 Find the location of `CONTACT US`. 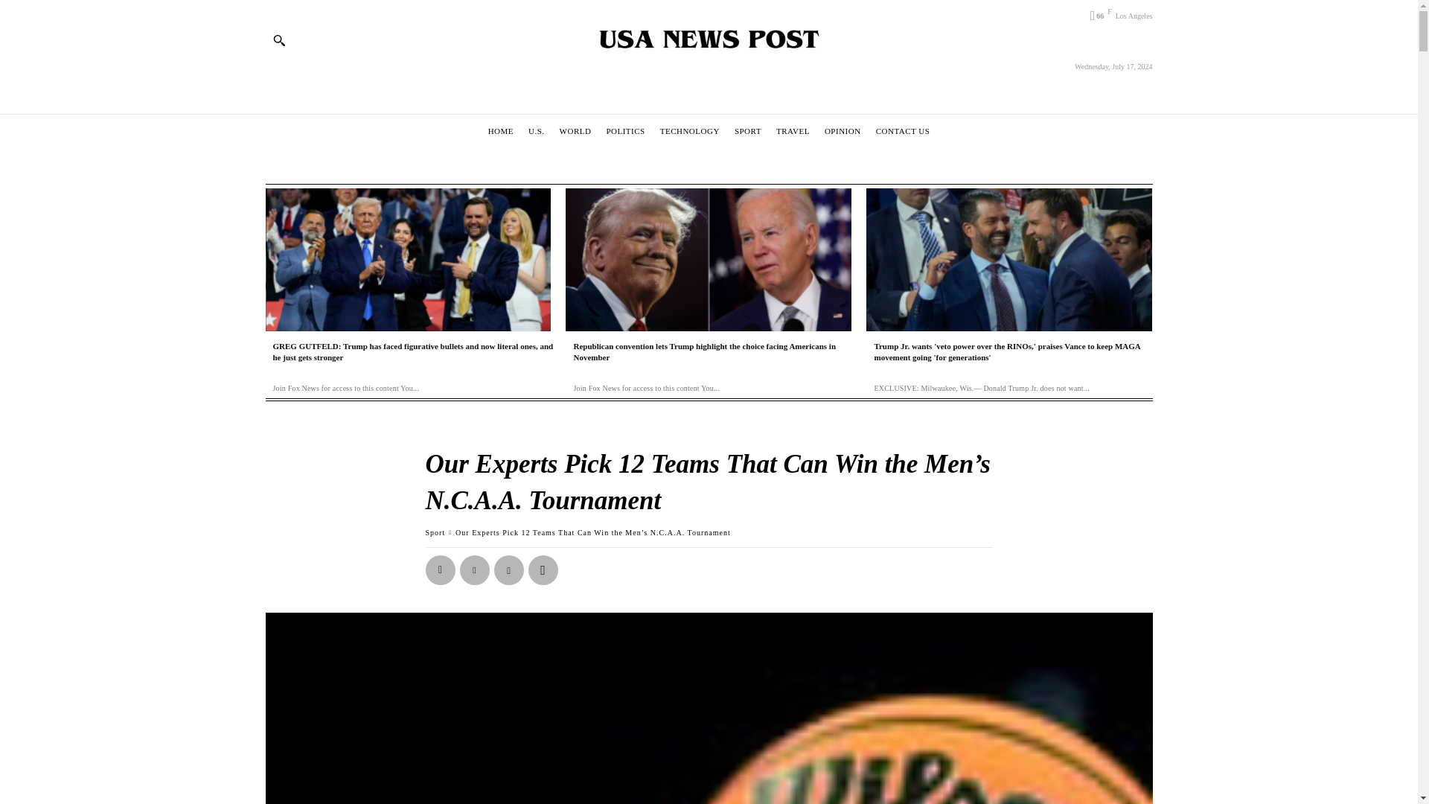

CONTACT US is located at coordinates (903, 131).